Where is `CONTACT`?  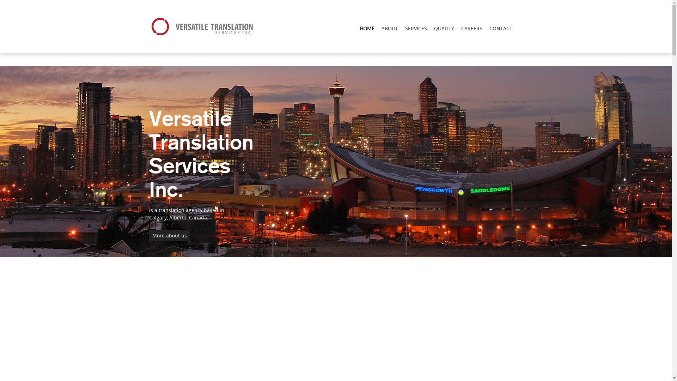
CONTACT is located at coordinates (501, 28).